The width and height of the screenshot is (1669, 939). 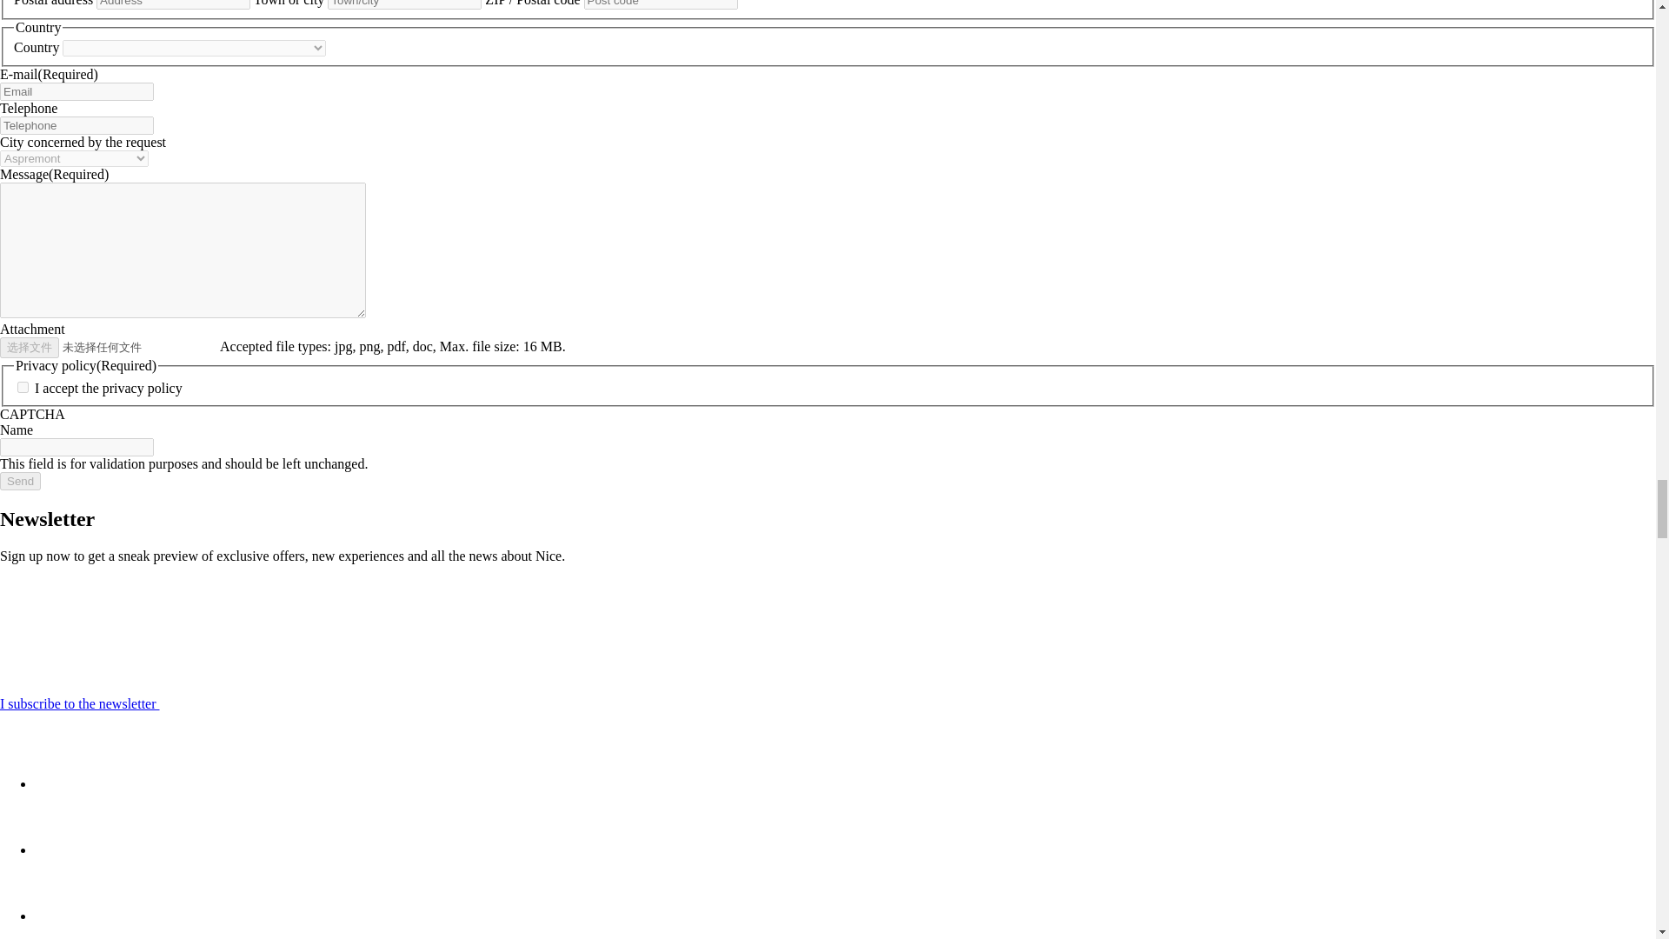 What do you see at coordinates (20, 481) in the screenshot?
I see `Send` at bounding box center [20, 481].